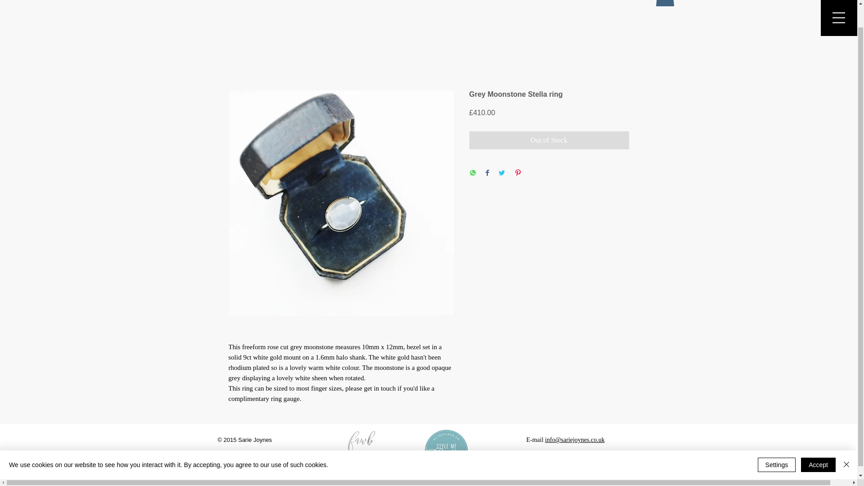 Image resolution: width=864 pixels, height=486 pixels. Describe the element at coordinates (818, 442) in the screenshot. I see `Accept` at that location.